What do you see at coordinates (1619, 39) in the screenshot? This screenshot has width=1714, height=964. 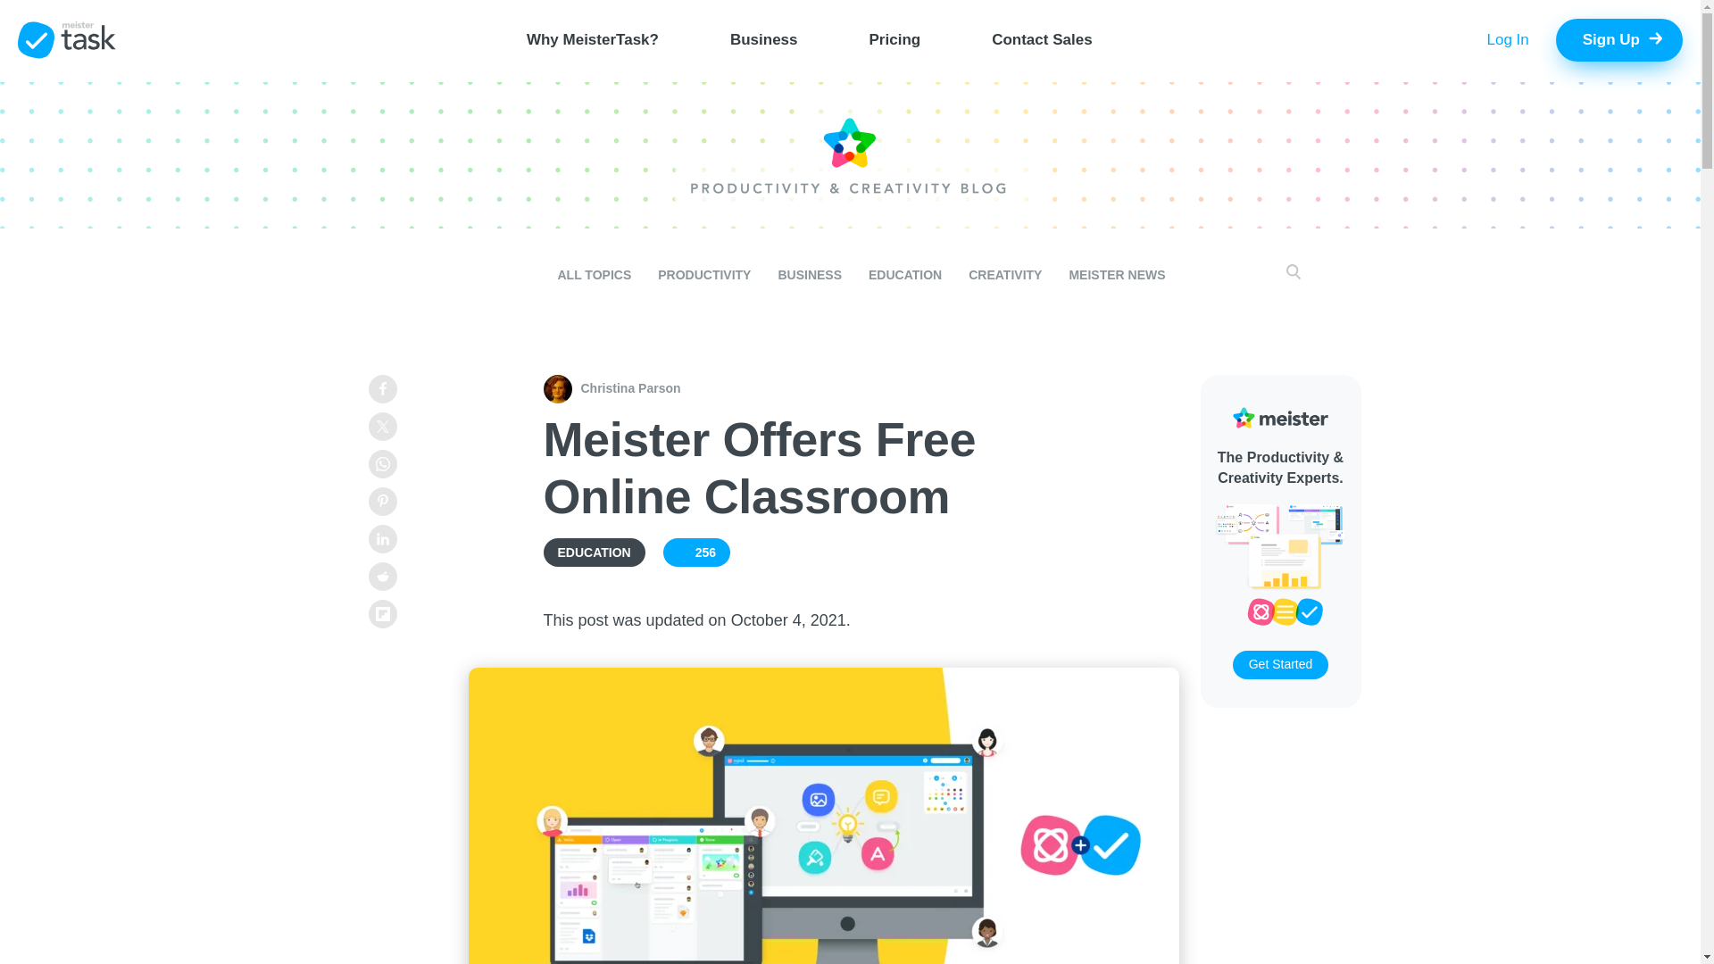 I see `Sign Up` at bounding box center [1619, 39].